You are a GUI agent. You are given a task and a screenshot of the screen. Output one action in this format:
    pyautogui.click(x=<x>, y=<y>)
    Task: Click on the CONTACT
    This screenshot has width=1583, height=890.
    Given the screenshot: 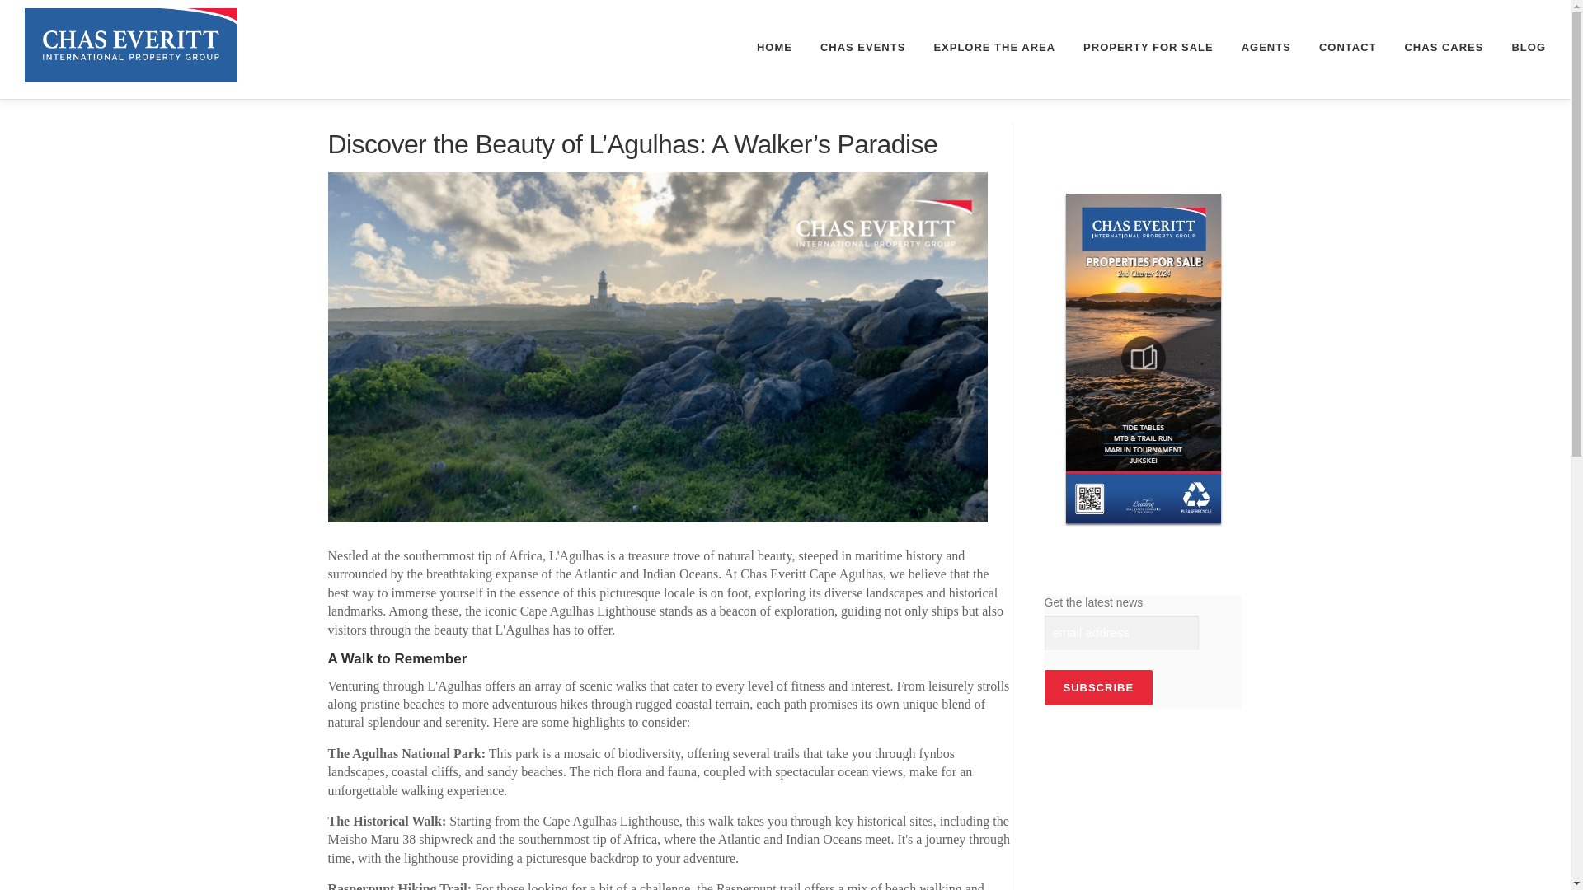 What is the action you would take?
    pyautogui.click(x=1347, y=48)
    